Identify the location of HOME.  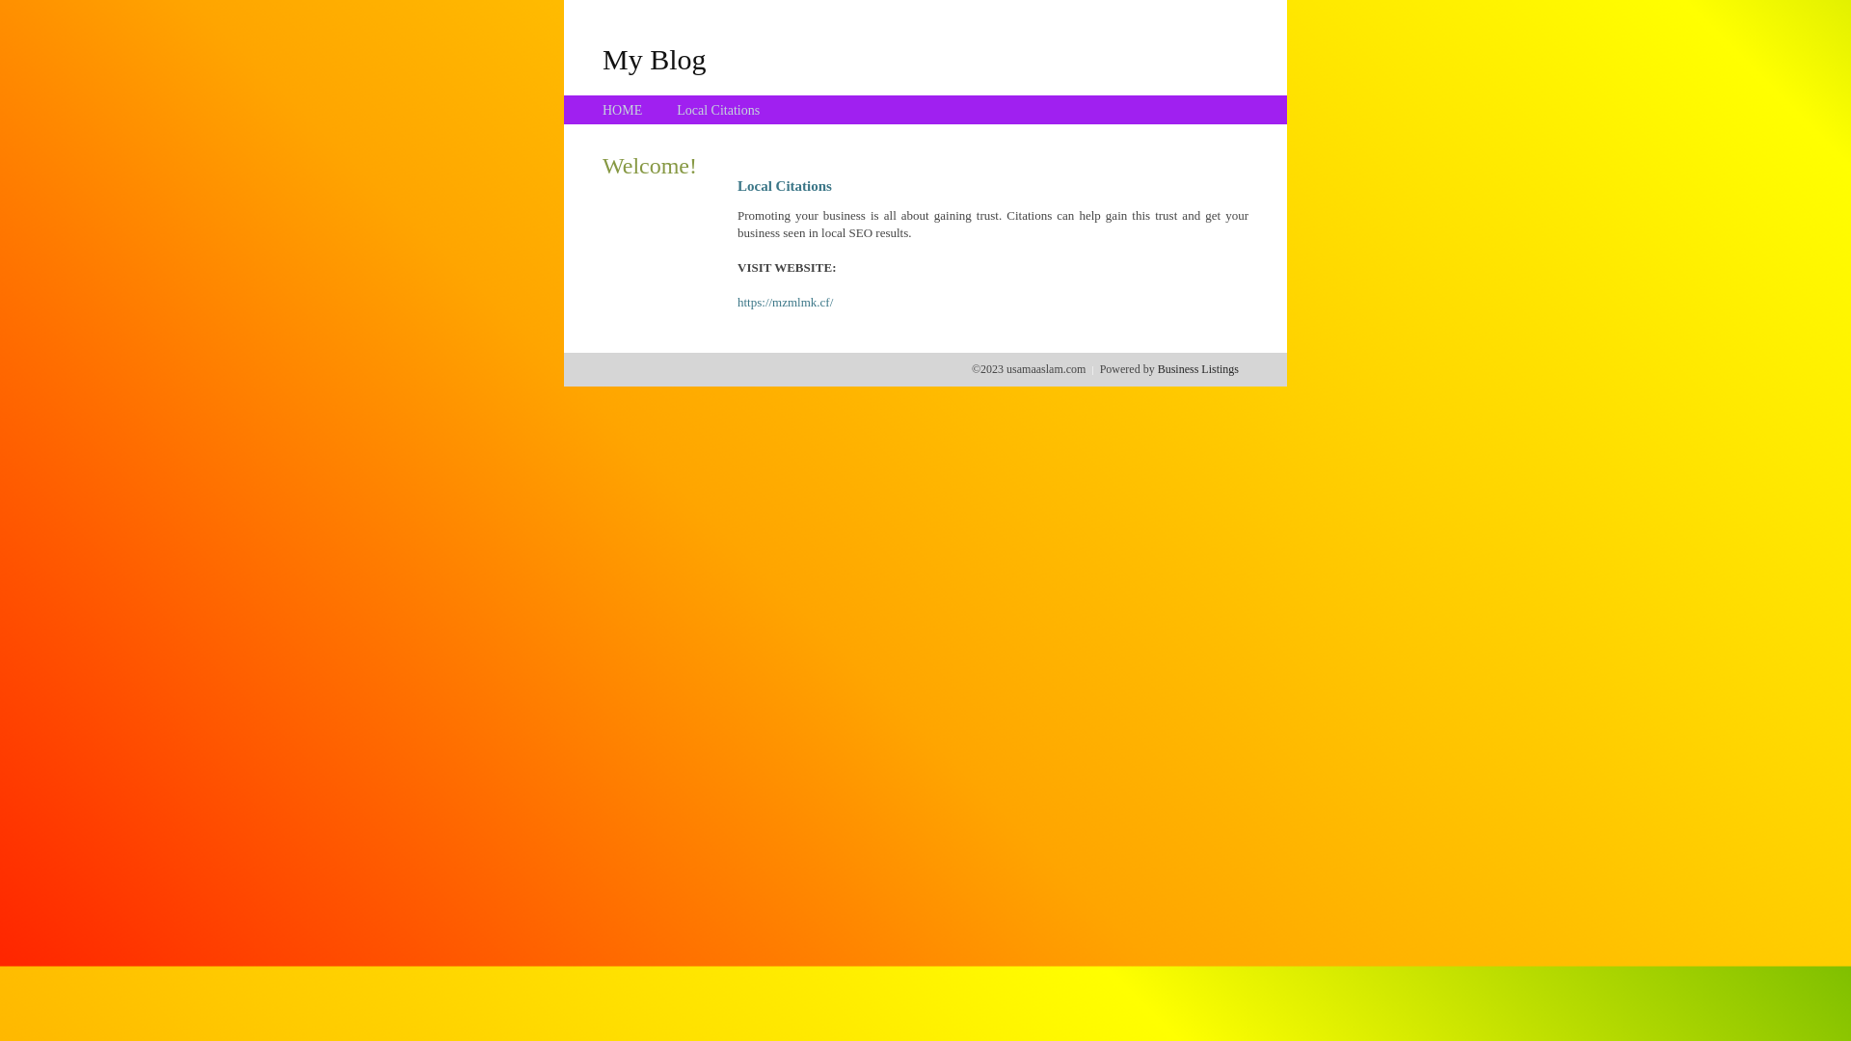
(623, 110).